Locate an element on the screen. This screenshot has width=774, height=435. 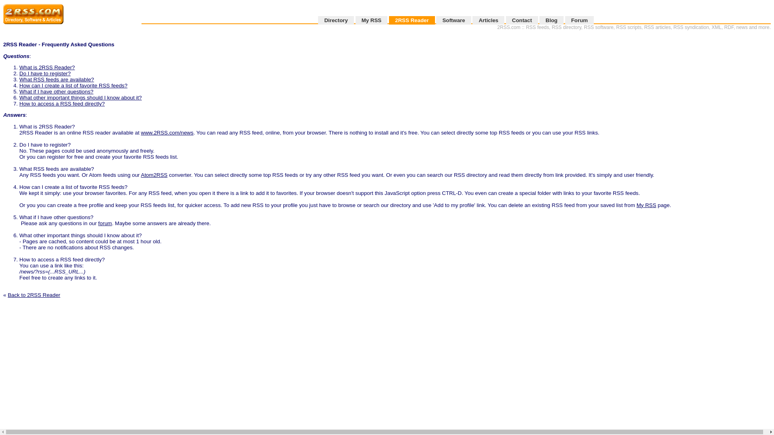
What is 2RSS Reader? is located at coordinates (47, 68).